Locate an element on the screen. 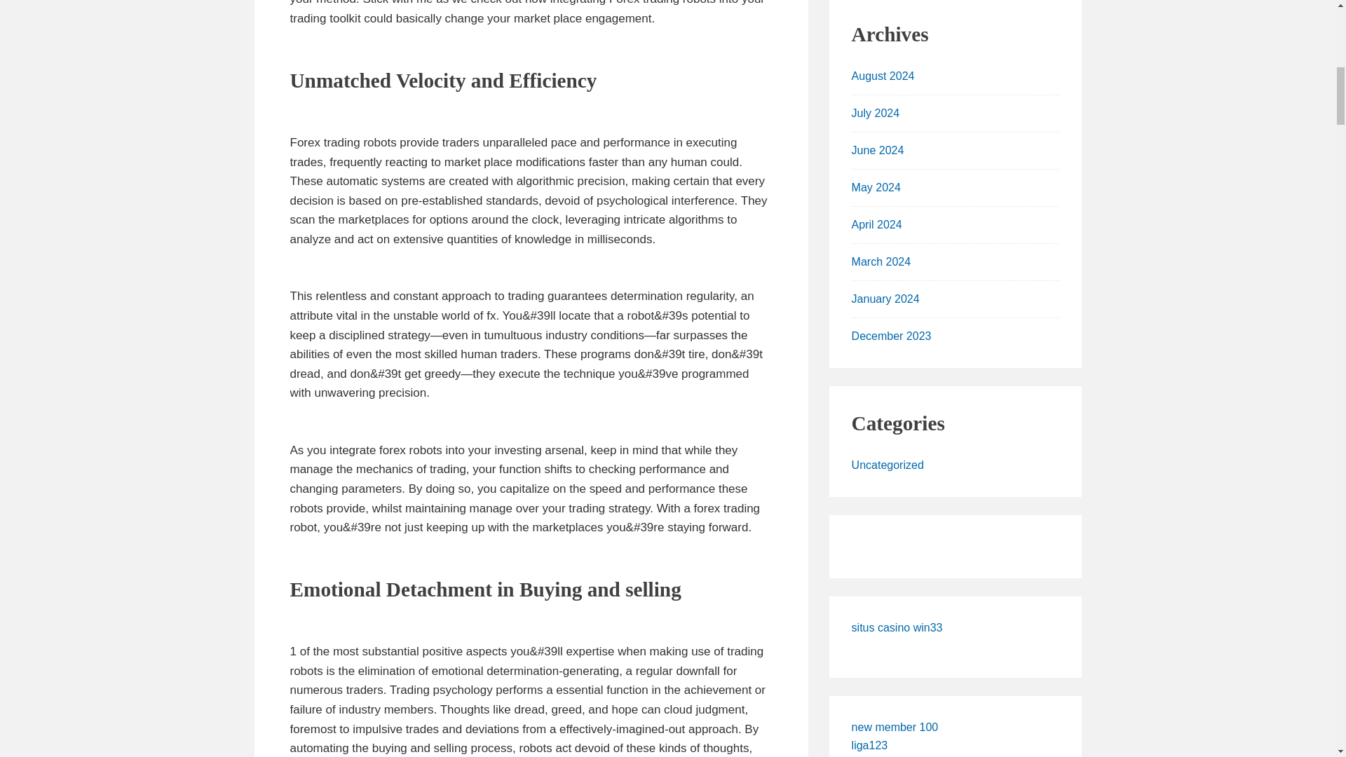 The height and width of the screenshot is (757, 1346). August 2024 is located at coordinates (883, 76).